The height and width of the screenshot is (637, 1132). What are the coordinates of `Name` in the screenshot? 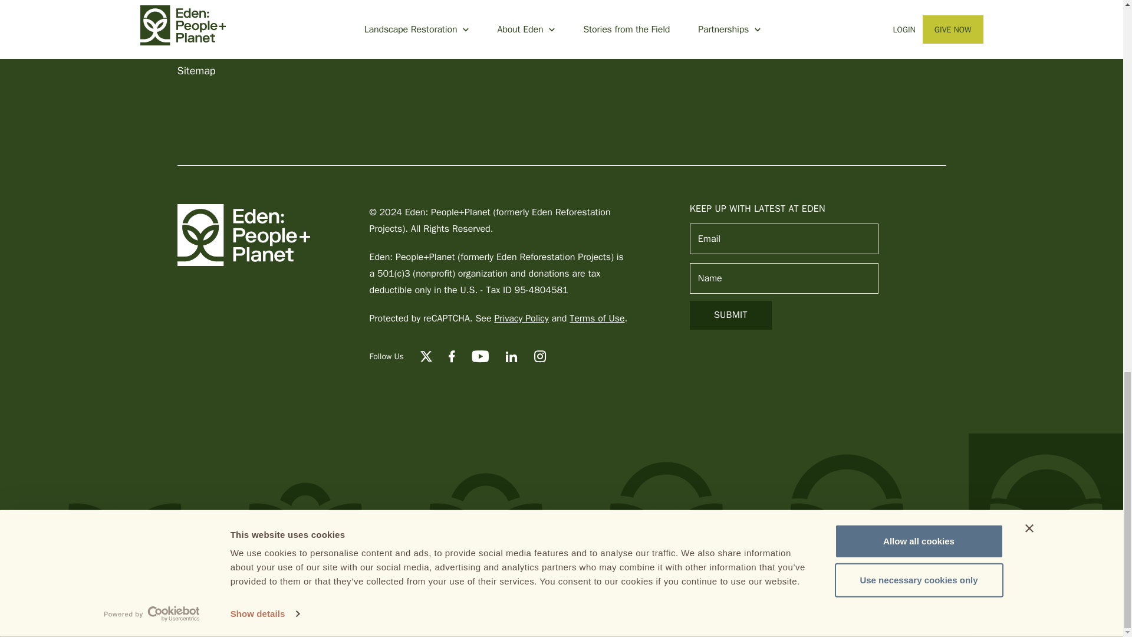 It's located at (784, 278).